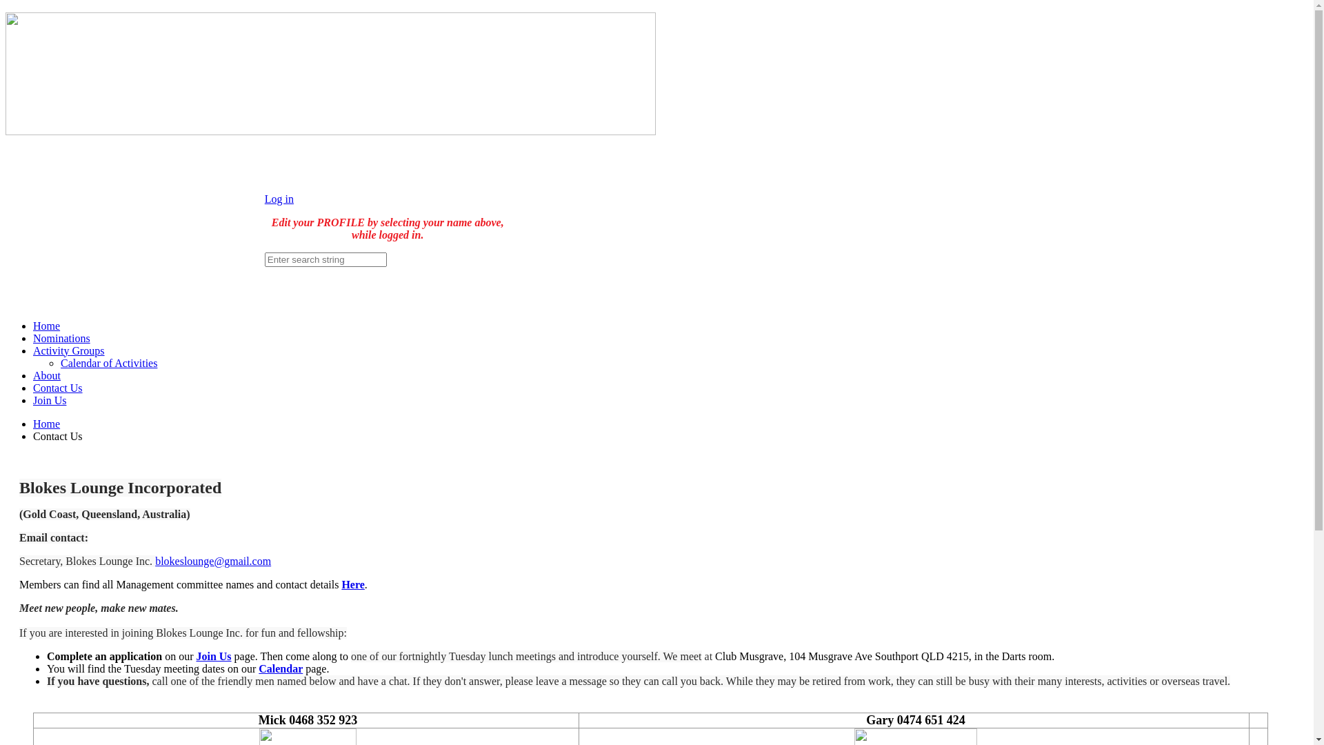 This screenshot has height=745, width=1324. I want to click on Calendar of Activities, so click(109, 363).